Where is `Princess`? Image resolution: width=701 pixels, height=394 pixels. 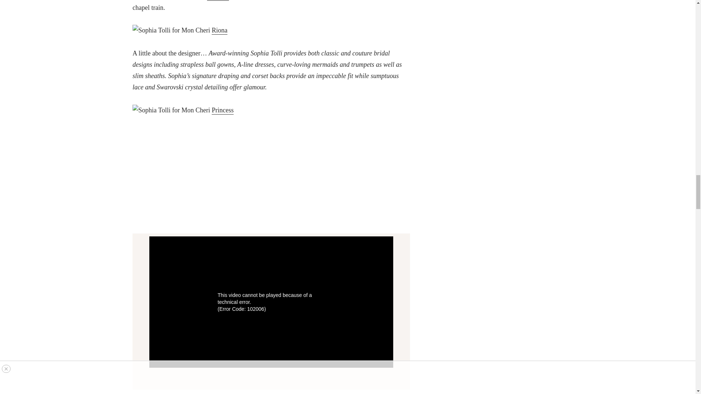
Princess is located at coordinates (222, 110).